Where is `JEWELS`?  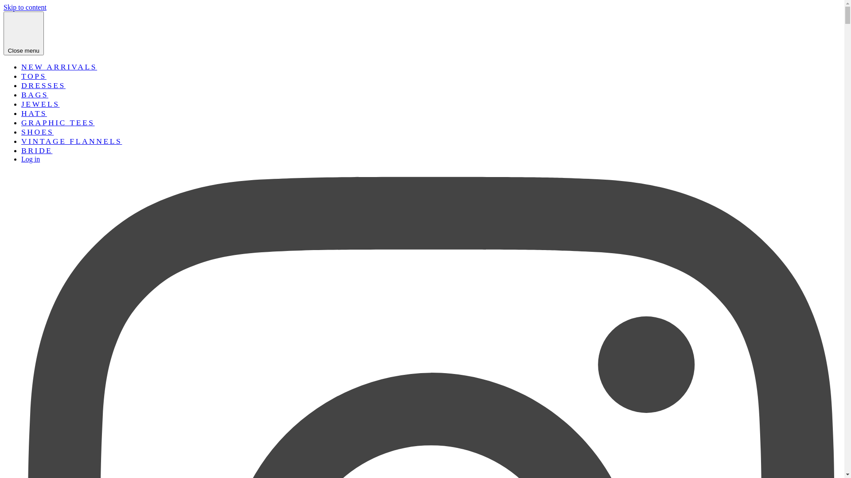
JEWELS is located at coordinates (41, 104).